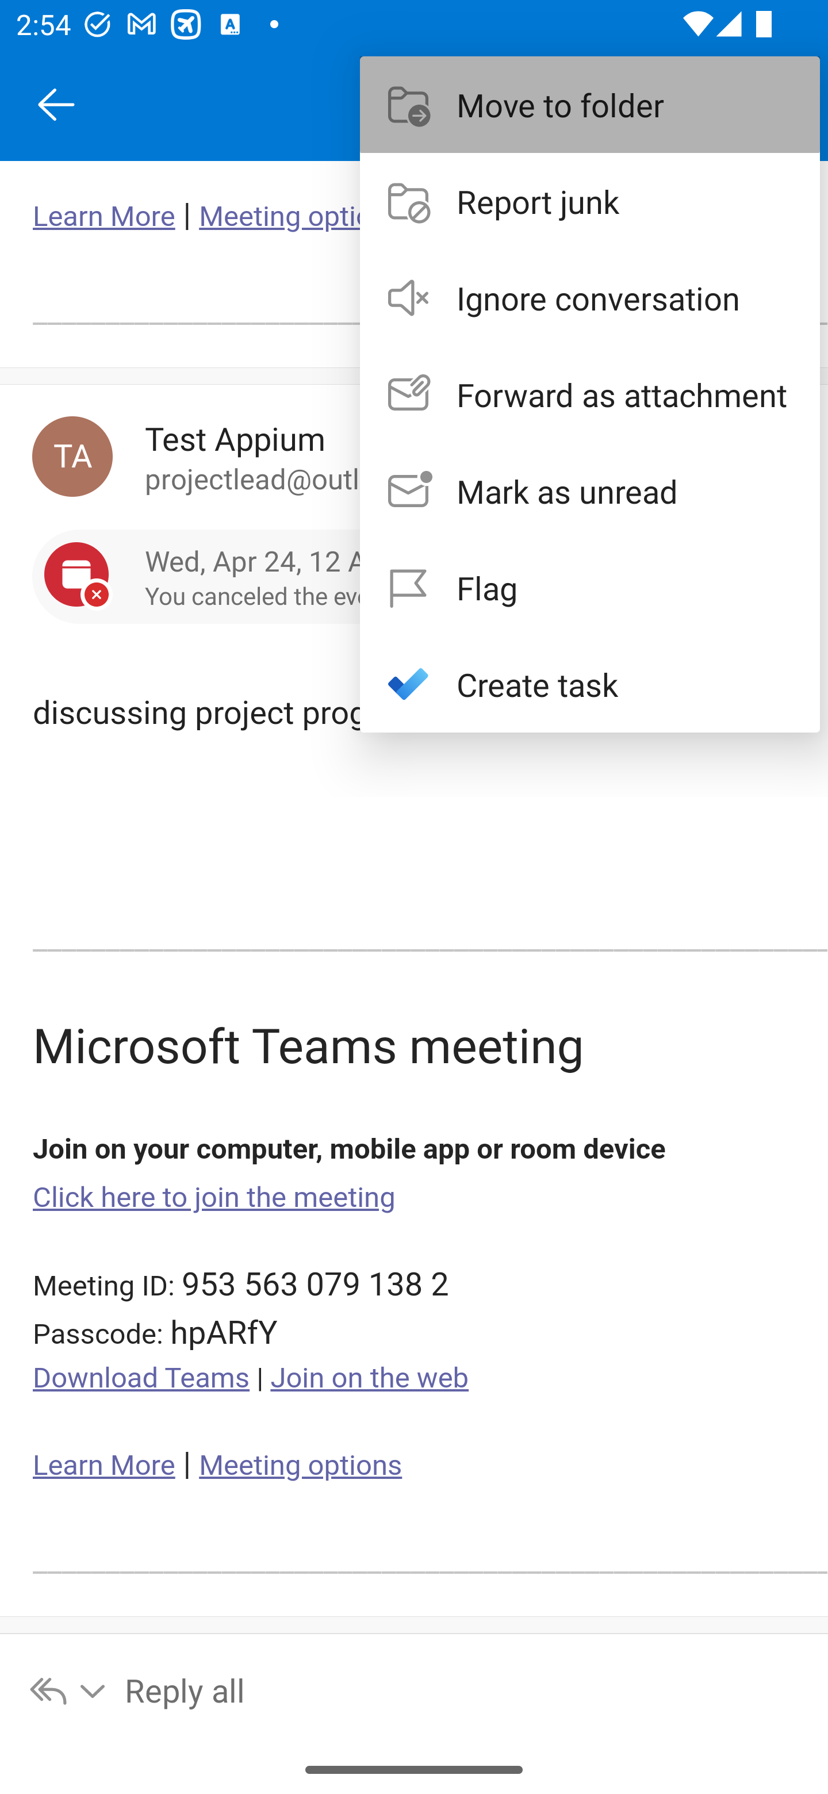 This screenshot has height=1794, width=828. What do you see at coordinates (590, 201) in the screenshot?
I see `Report junk` at bounding box center [590, 201].